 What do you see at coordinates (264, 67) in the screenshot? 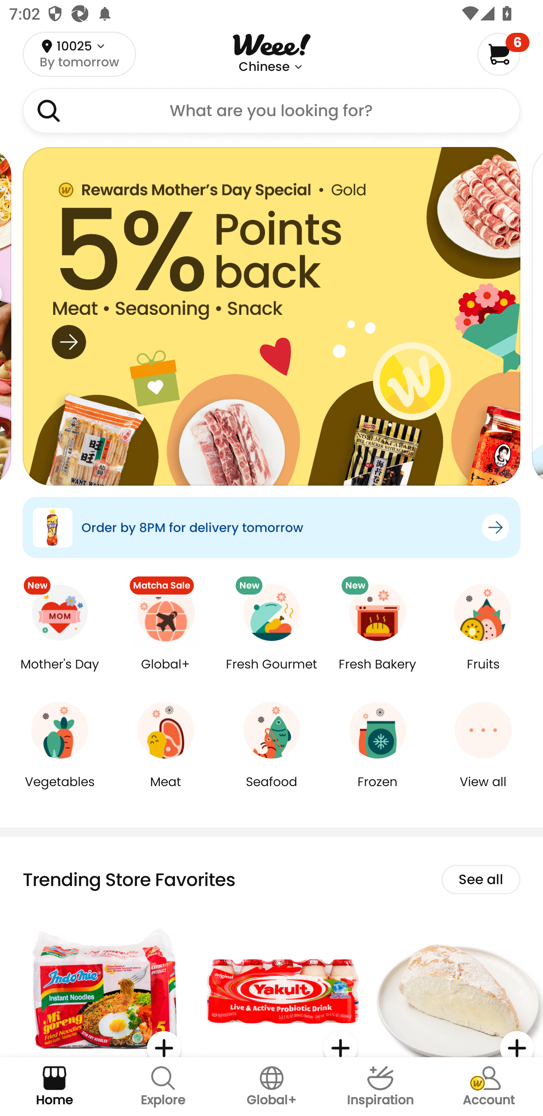
I see `Chinese` at bounding box center [264, 67].